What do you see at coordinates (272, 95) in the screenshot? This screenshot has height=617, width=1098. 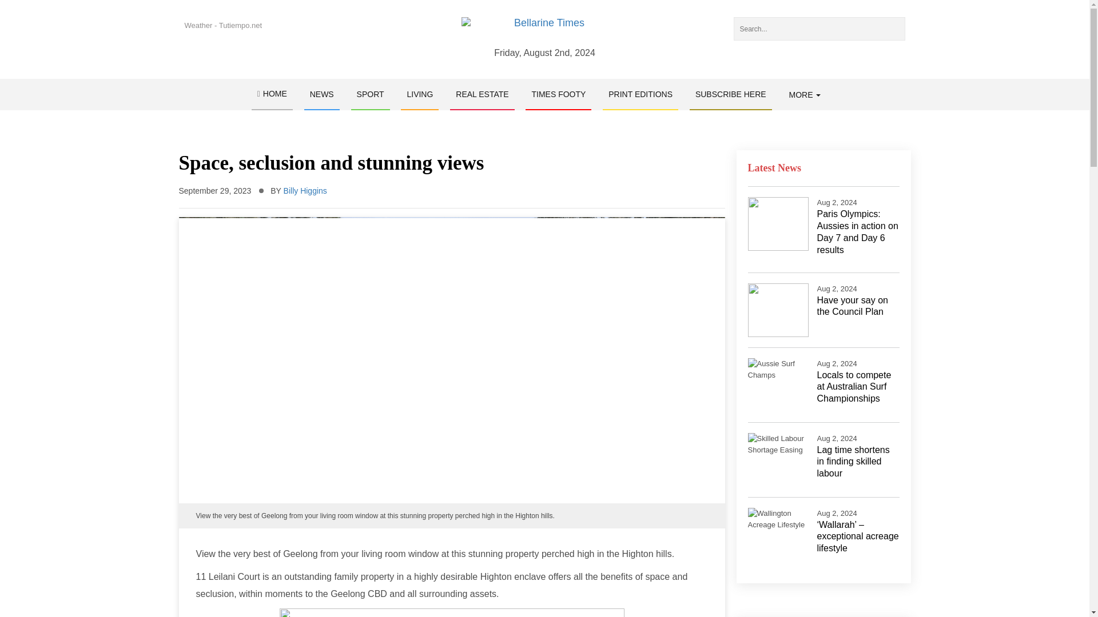 I see `HOME` at bounding box center [272, 95].